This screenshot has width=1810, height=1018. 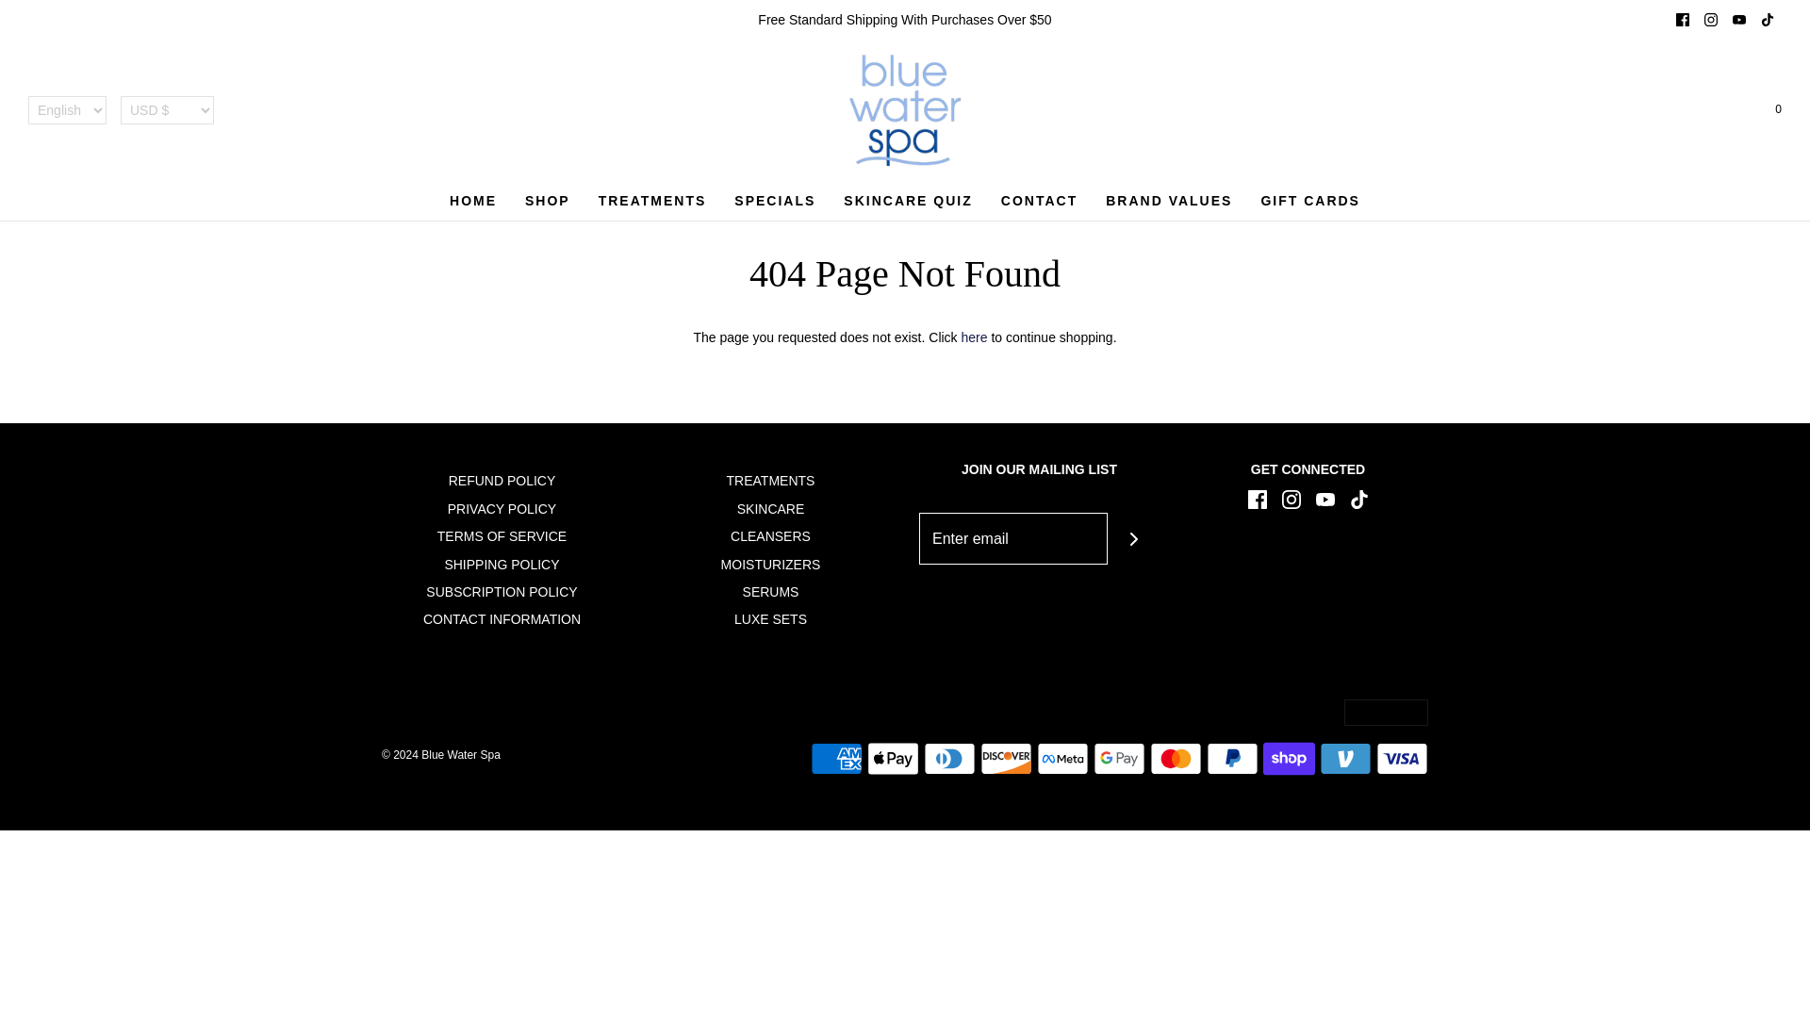 I want to click on Shop Pay, so click(x=1290, y=759).